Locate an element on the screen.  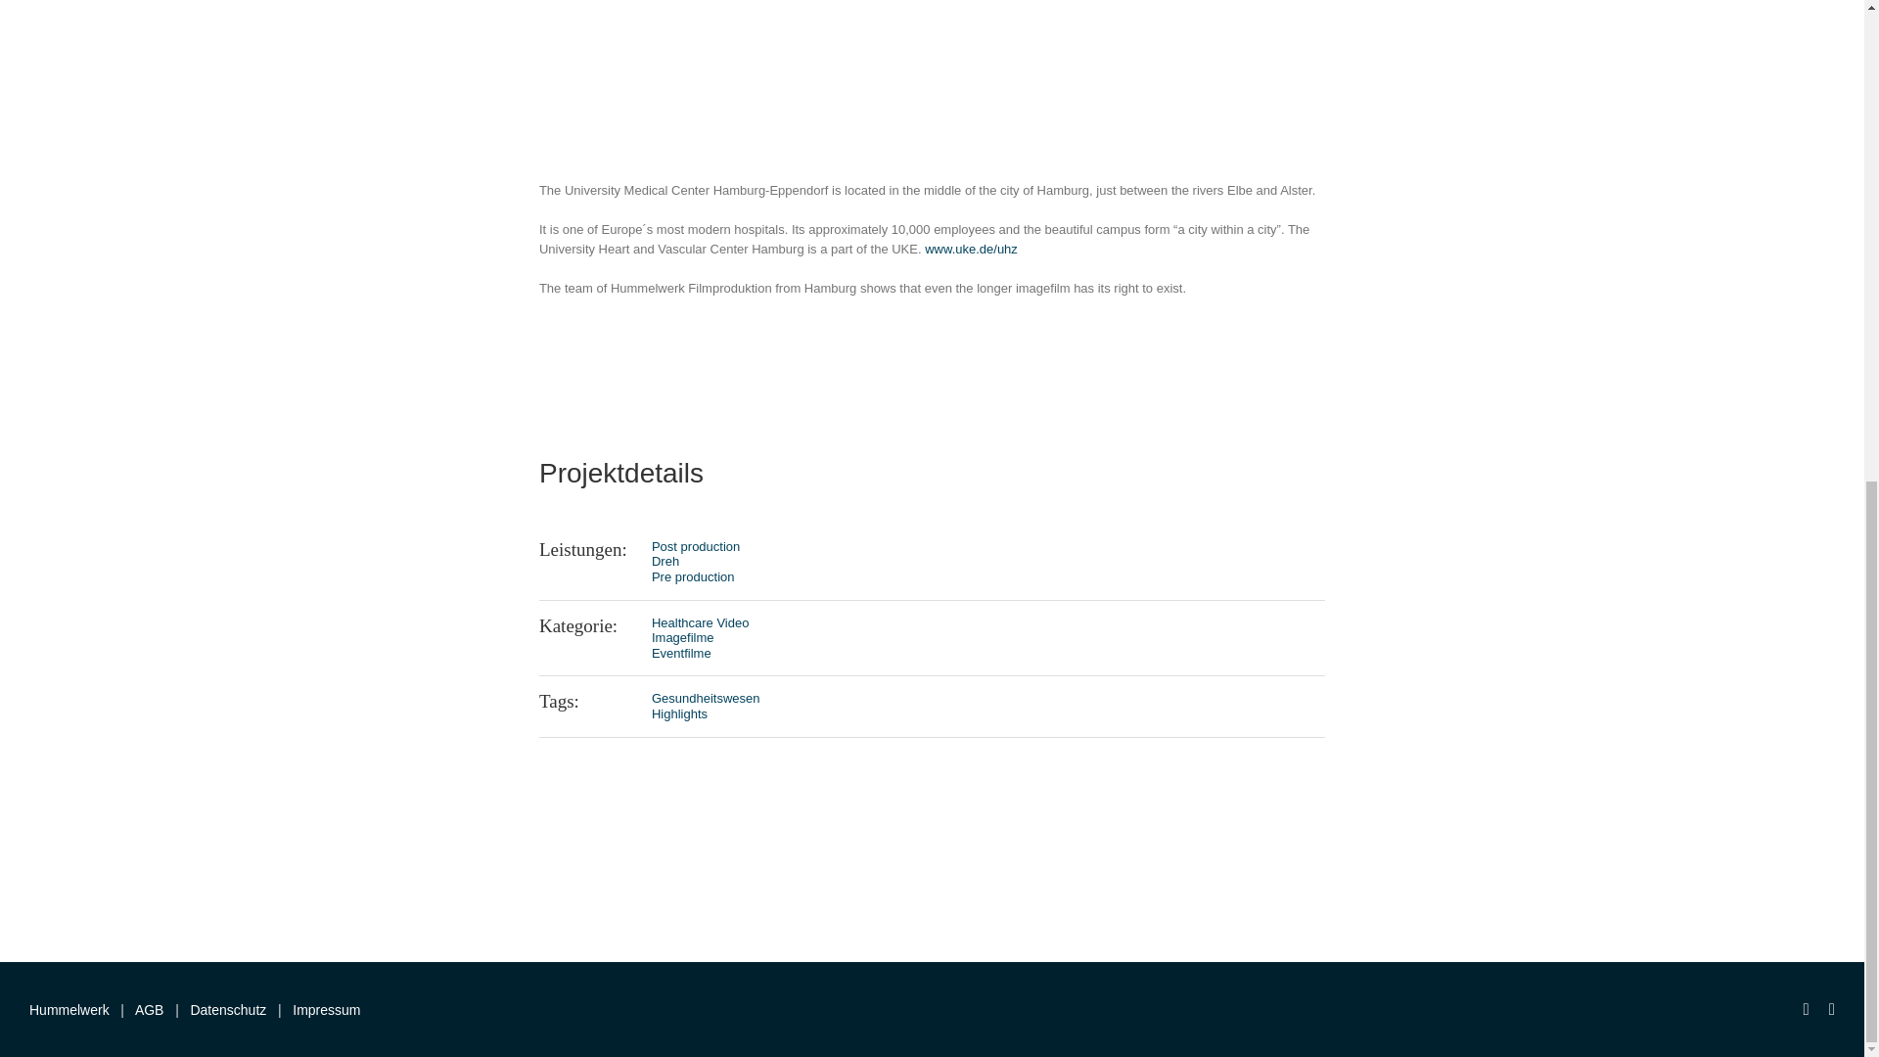
Eventfilme is located at coordinates (681, 653).